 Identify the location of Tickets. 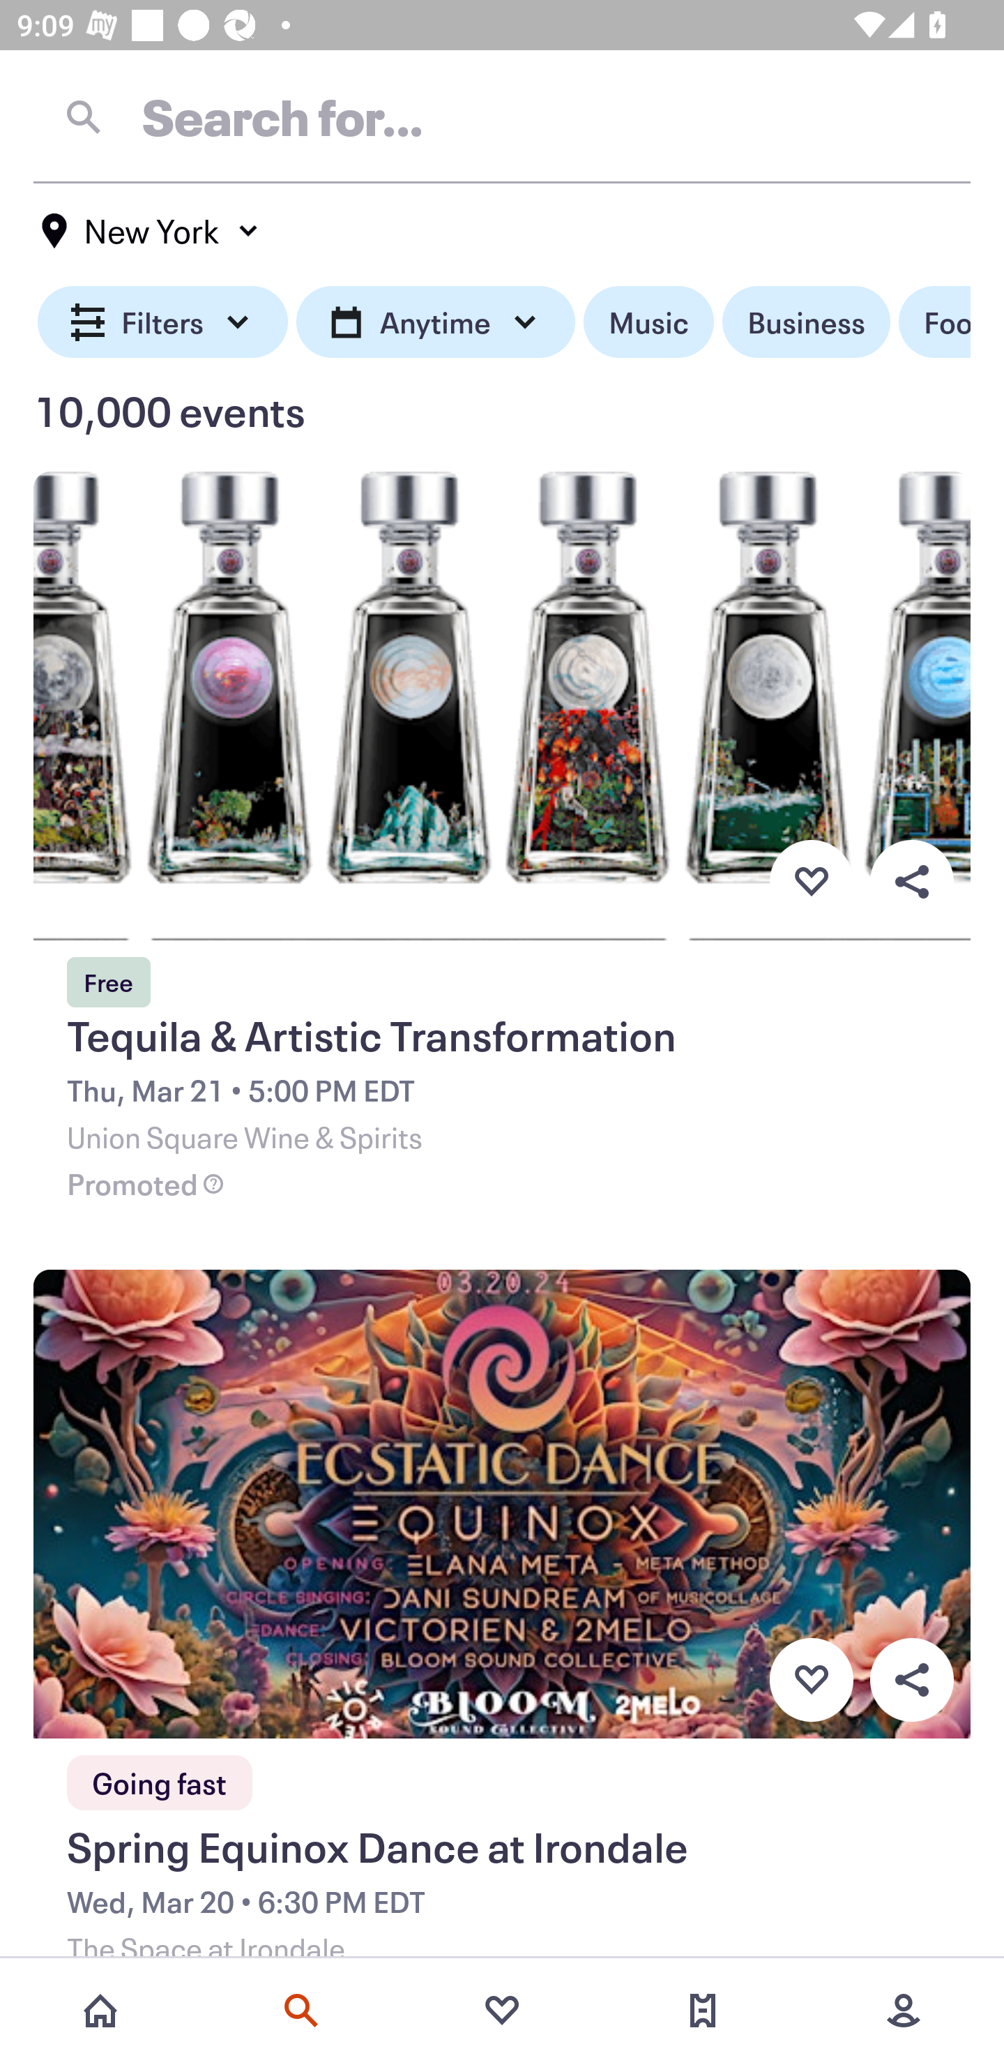
(703, 2011).